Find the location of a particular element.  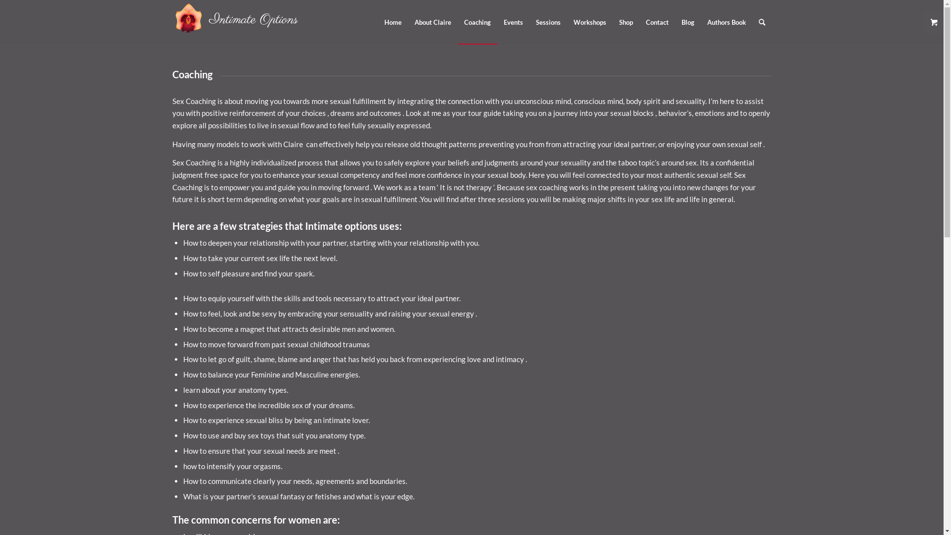

Events is located at coordinates (513, 22).